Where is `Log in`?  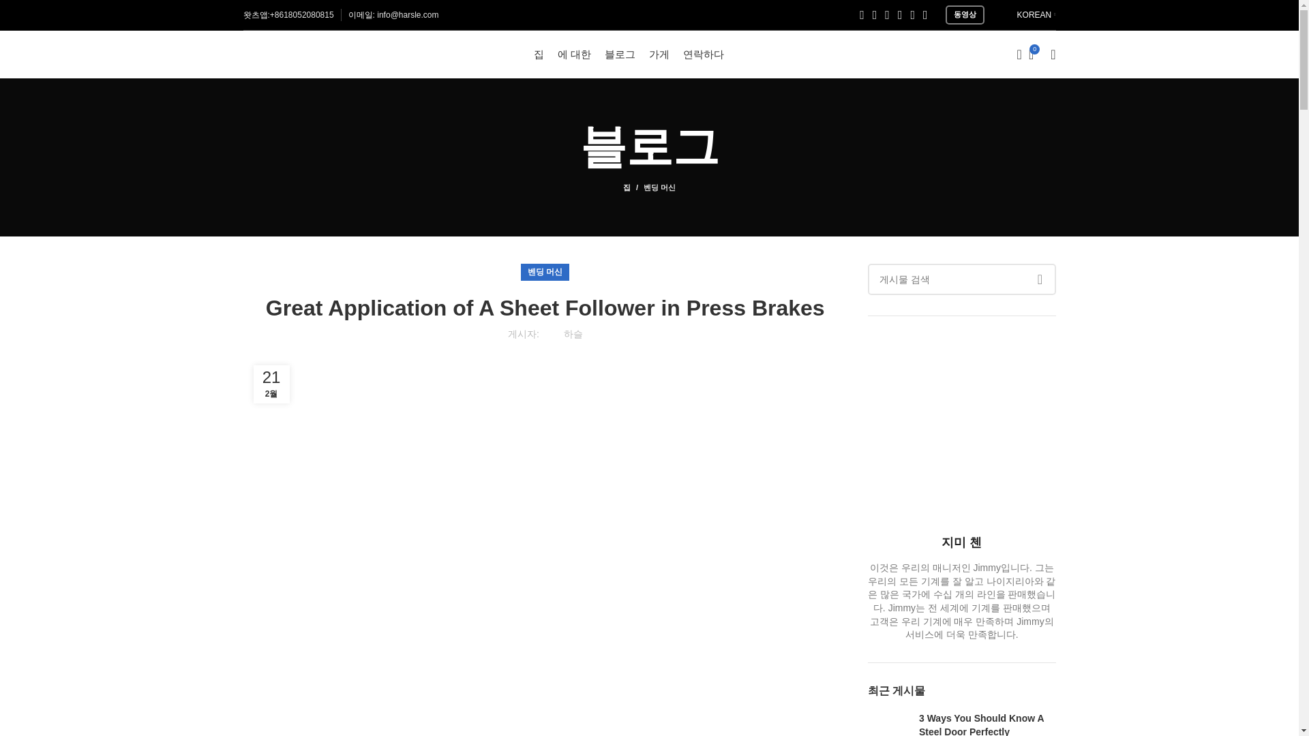
Log in is located at coordinates (944, 271).